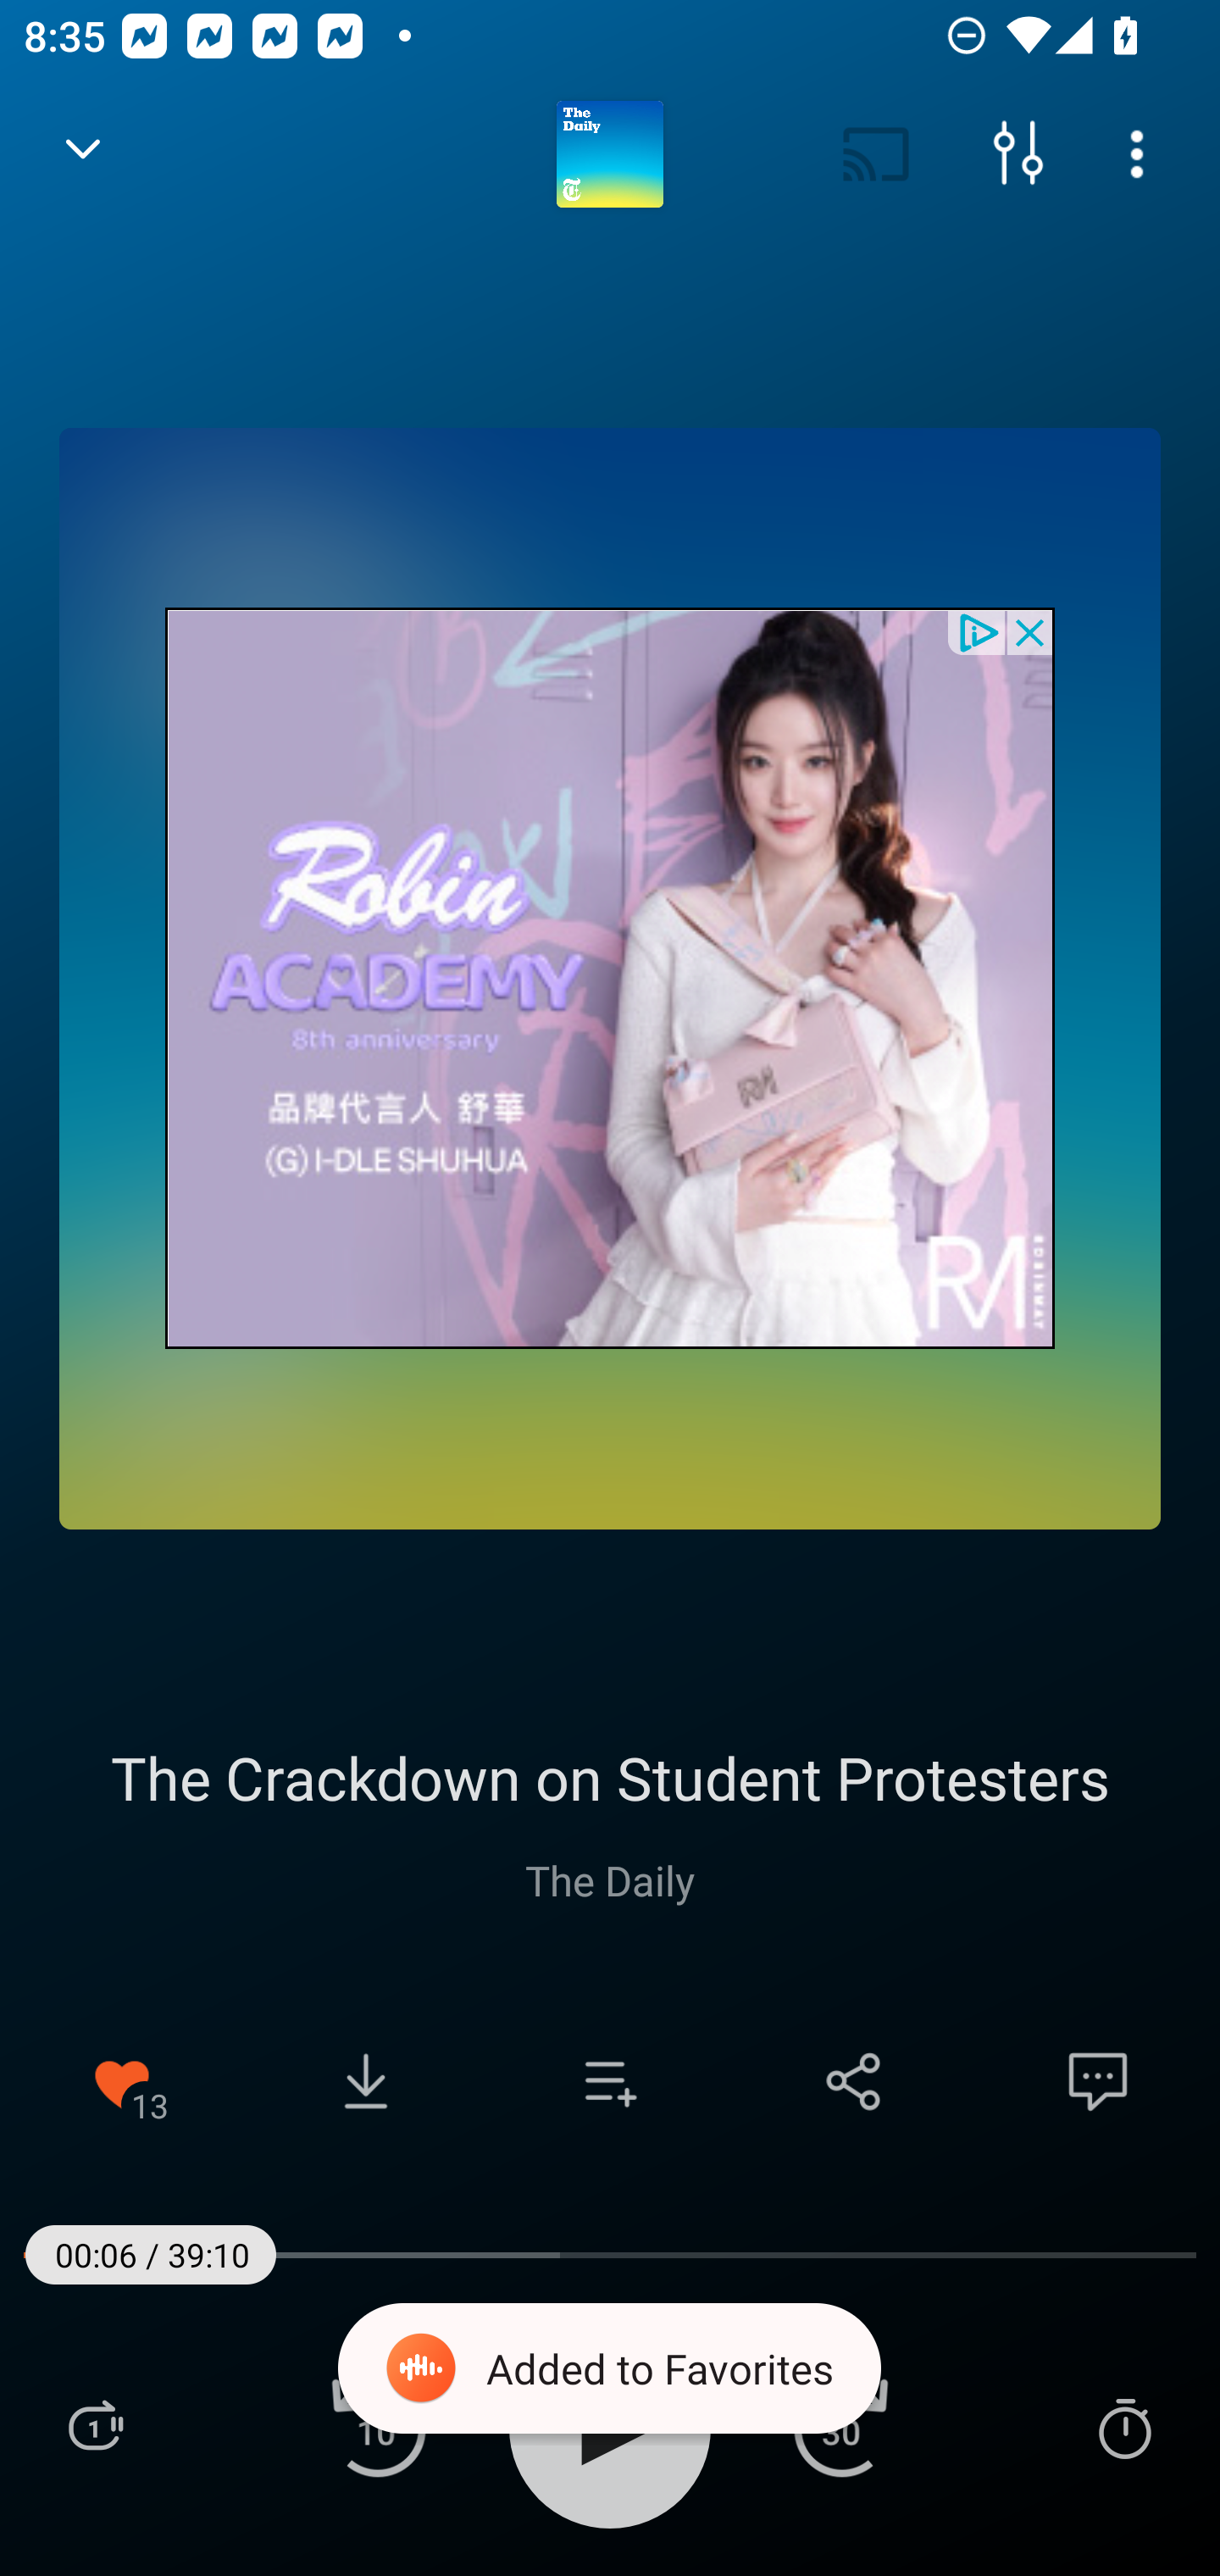 The width and height of the screenshot is (1220, 2576). Describe the element at coordinates (854, 2081) in the screenshot. I see `Share` at that location.